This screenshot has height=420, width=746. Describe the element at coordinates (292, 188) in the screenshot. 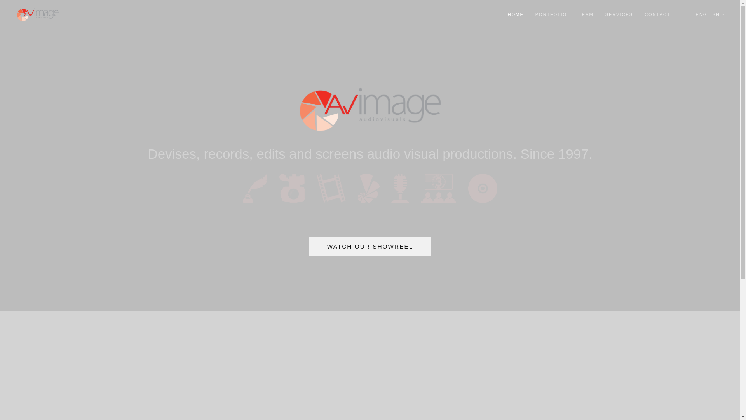

I see `Productie` at that location.